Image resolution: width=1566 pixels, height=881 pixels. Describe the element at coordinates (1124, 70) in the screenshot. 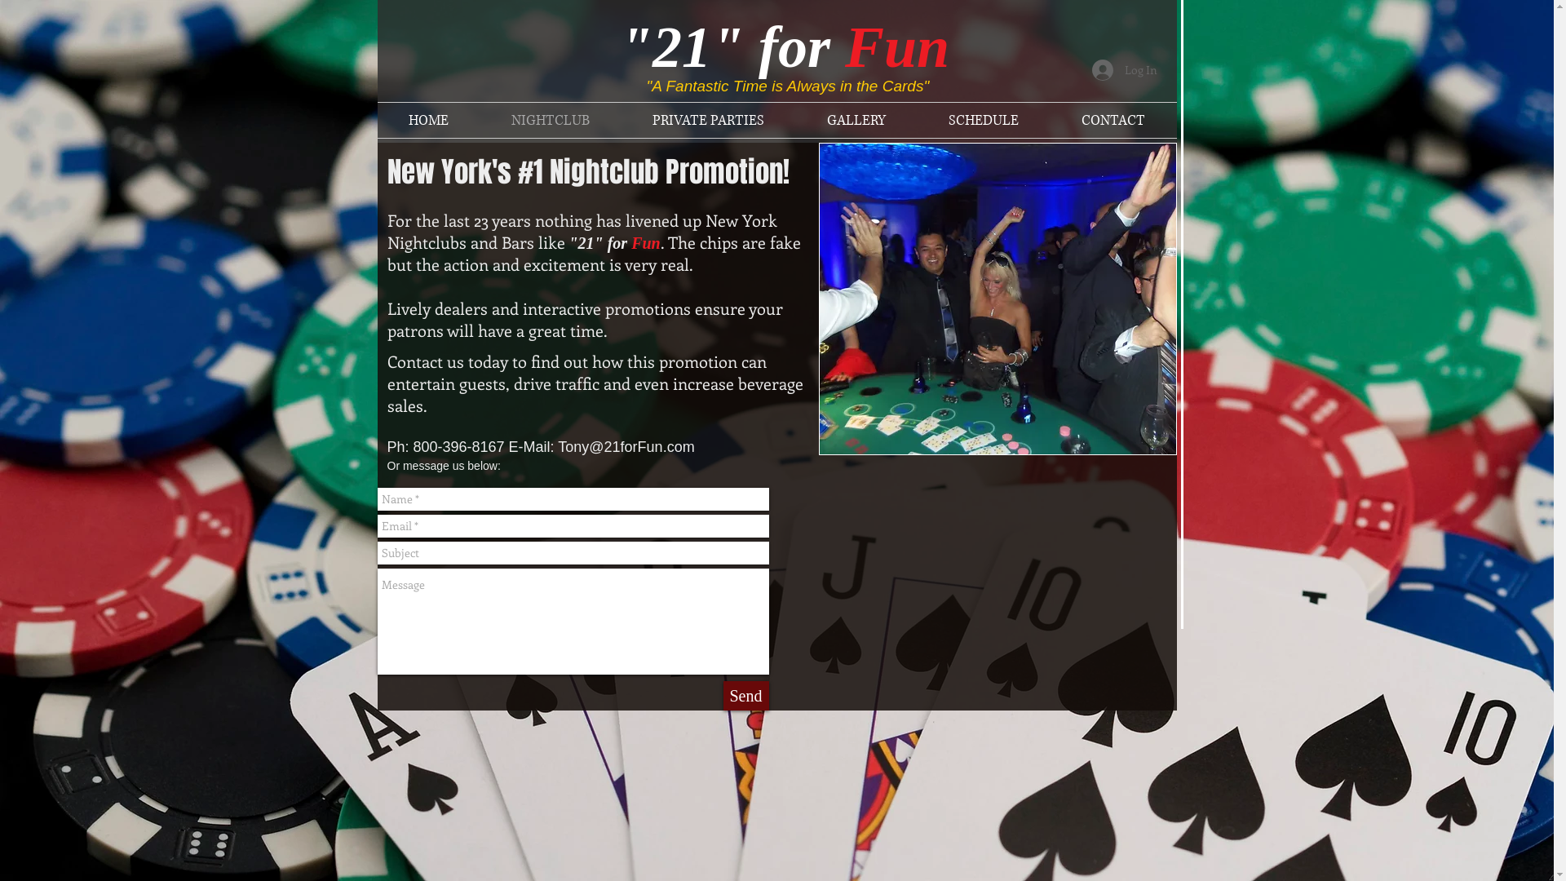

I see `Log In` at that location.